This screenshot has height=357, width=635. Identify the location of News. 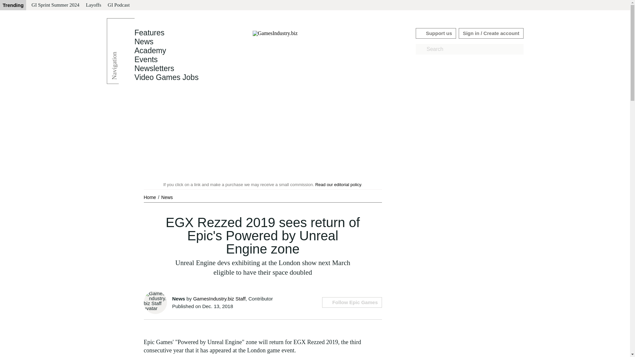
(167, 197).